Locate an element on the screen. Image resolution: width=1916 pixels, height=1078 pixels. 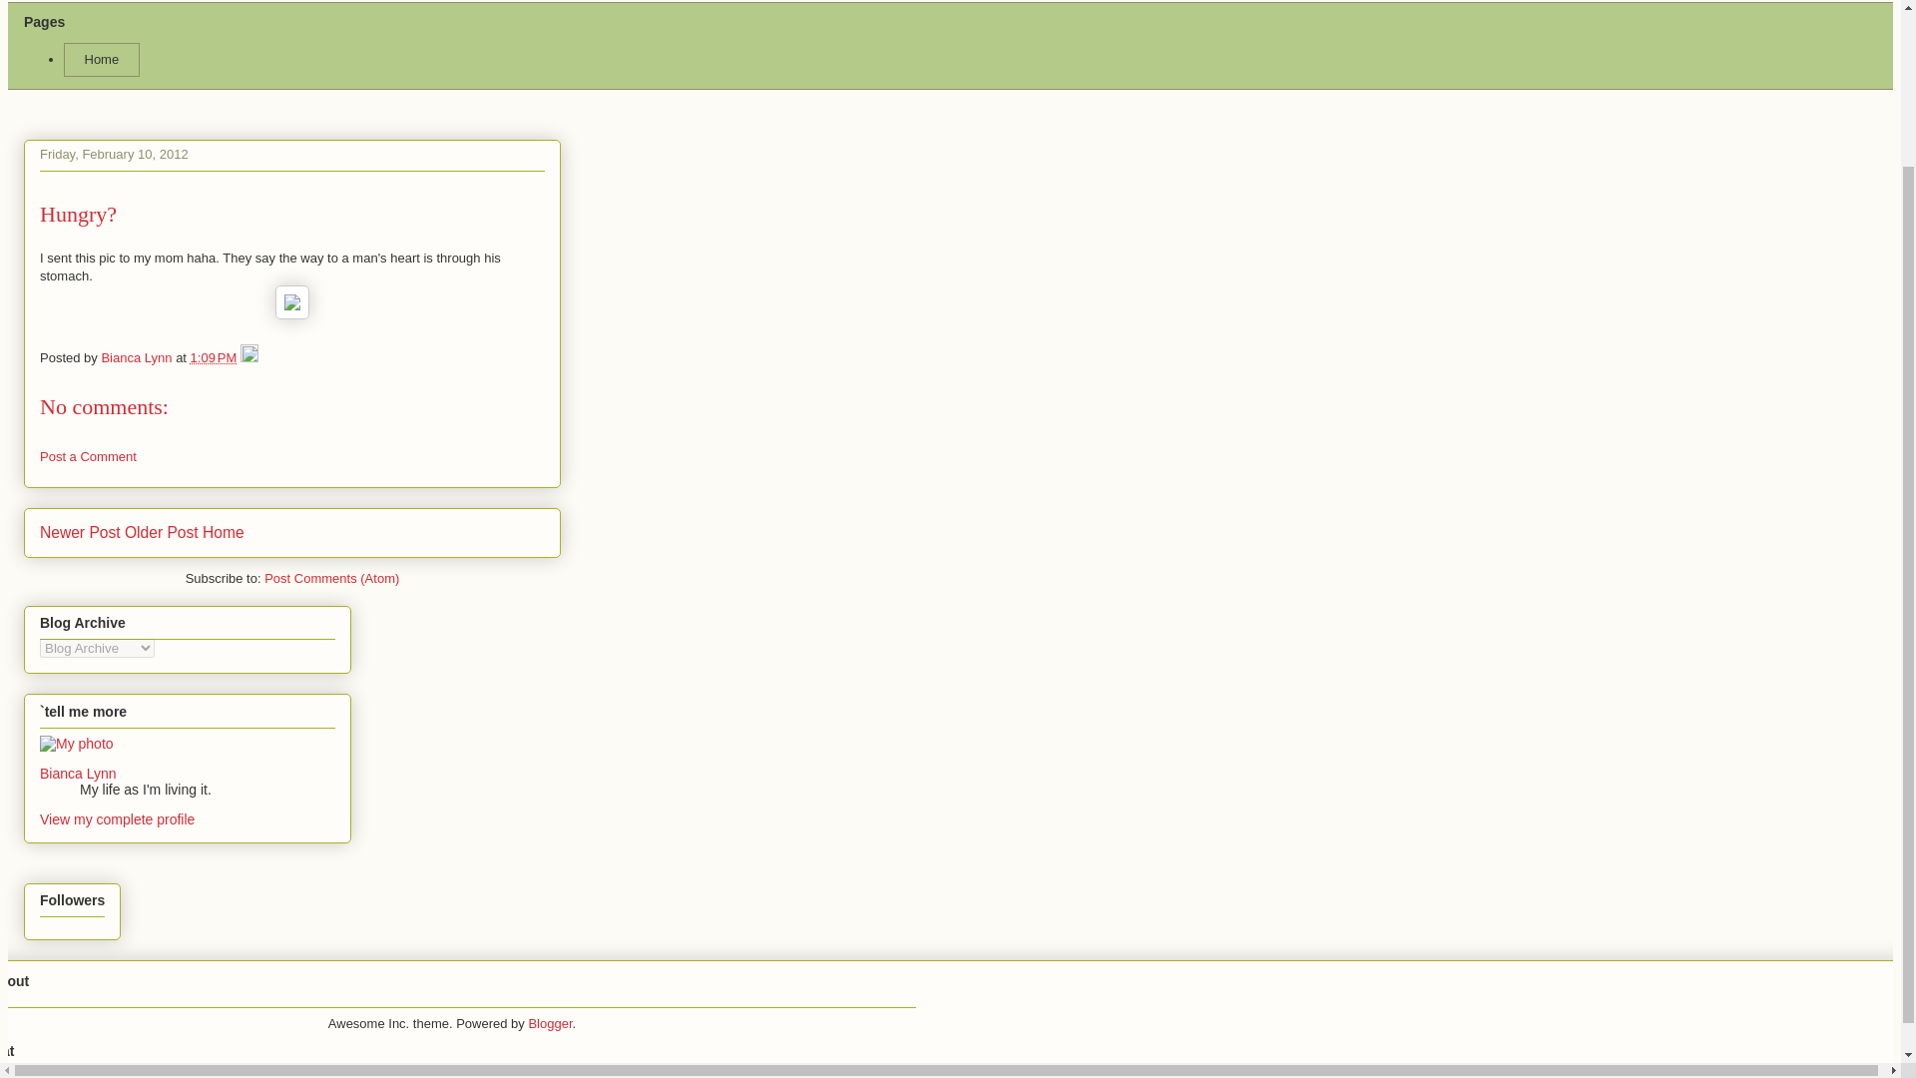
Edit Post is located at coordinates (249, 357).